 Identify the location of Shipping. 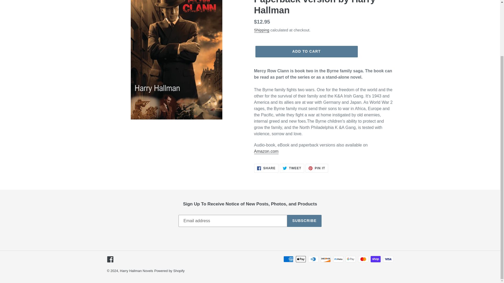
(304, 221).